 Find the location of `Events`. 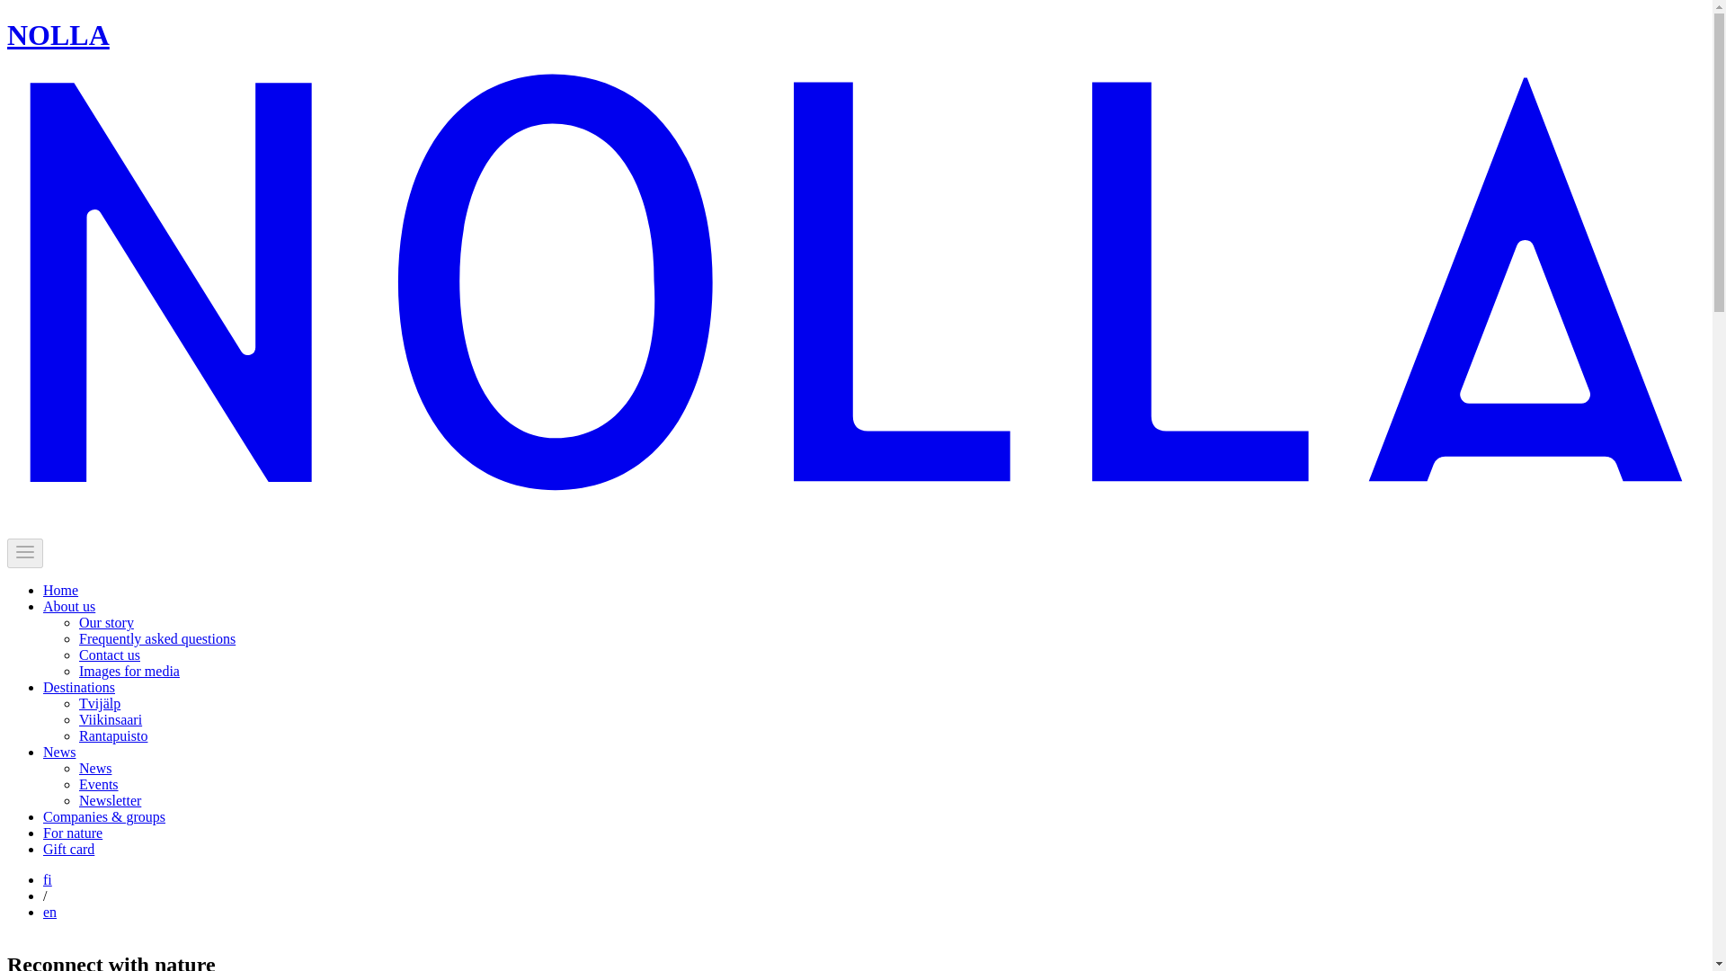

Events is located at coordinates (99, 784).